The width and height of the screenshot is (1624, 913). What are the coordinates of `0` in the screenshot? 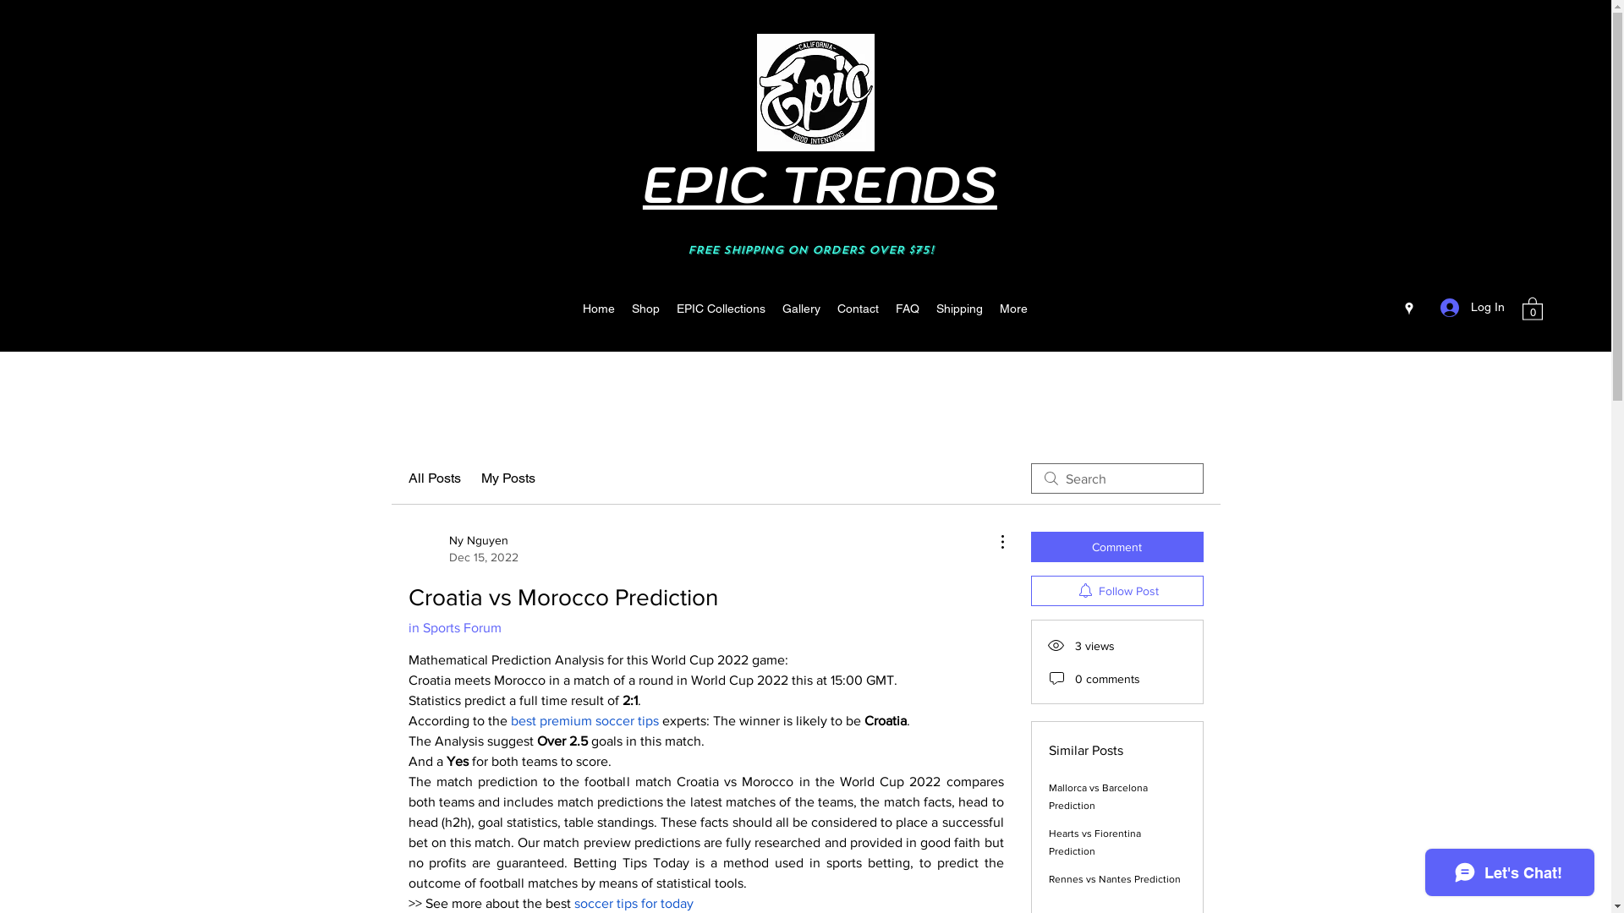 It's located at (1533, 308).